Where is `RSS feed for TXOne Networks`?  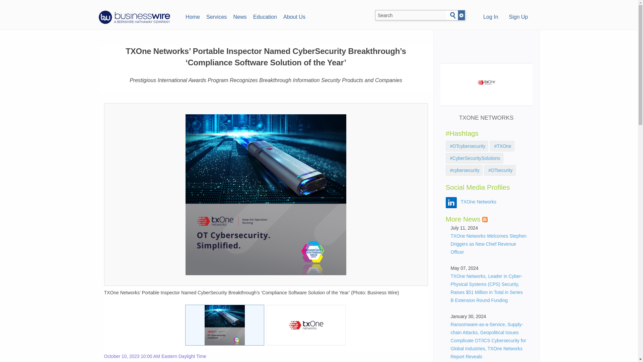 RSS feed for TXOne Networks is located at coordinates (485, 219).